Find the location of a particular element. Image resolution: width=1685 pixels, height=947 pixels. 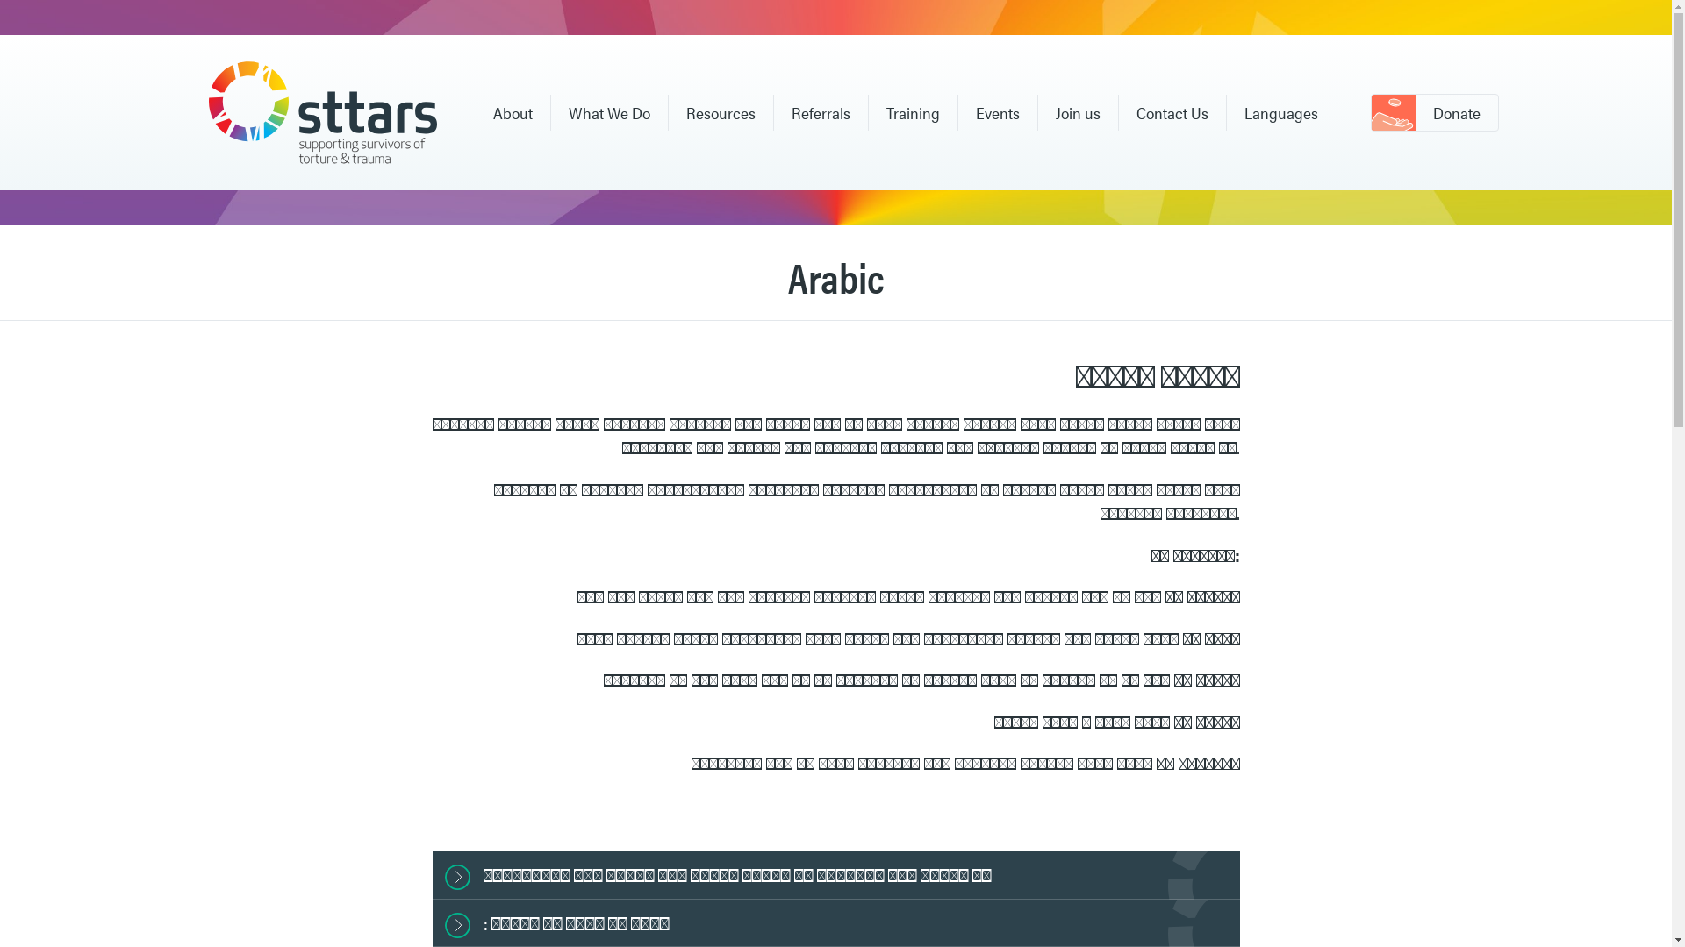

Contact Us is located at coordinates (1172, 113).